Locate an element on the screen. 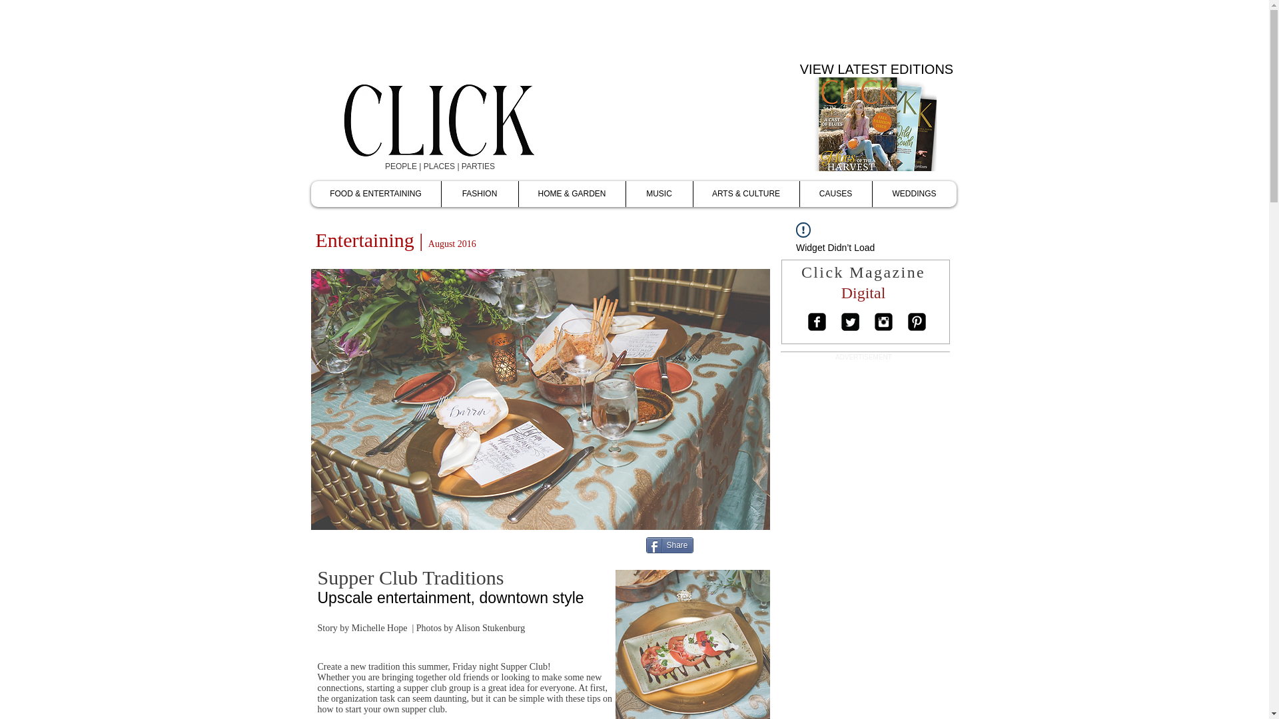 The height and width of the screenshot is (719, 1279). MUSIC is located at coordinates (658, 194).